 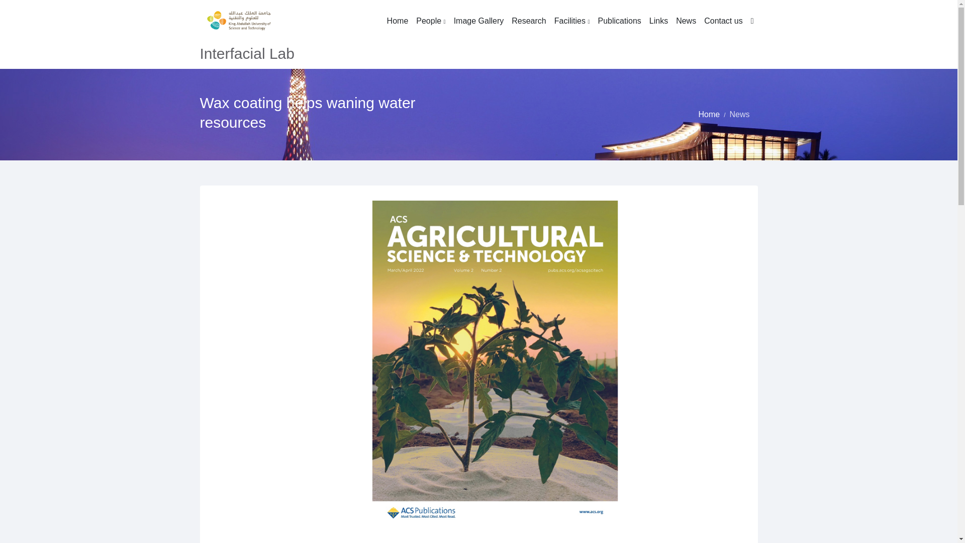 What do you see at coordinates (529, 21) in the screenshot?
I see `Research` at bounding box center [529, 21].